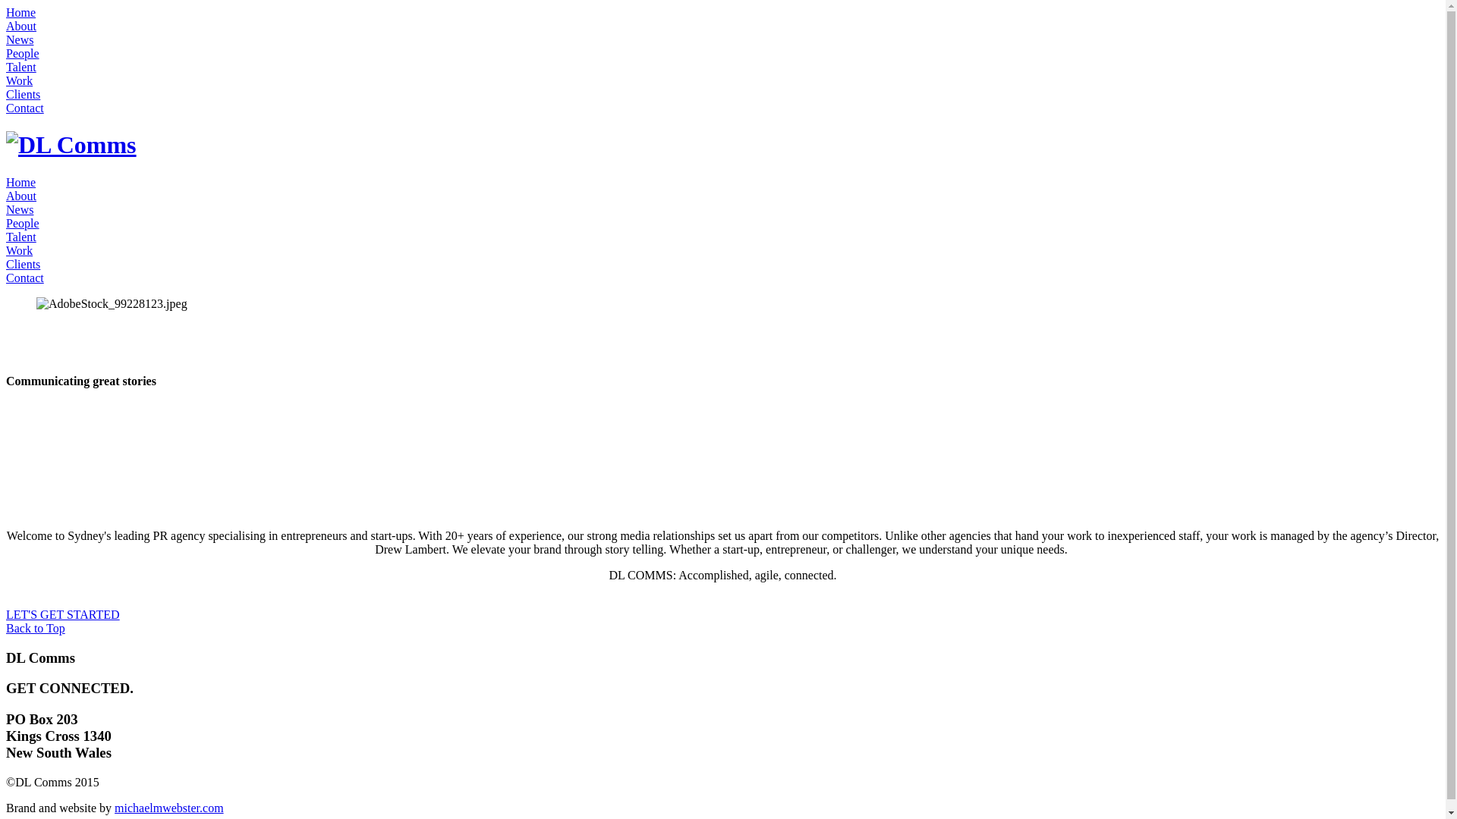 The image size is (1457, 819). What do you see at coordinates (21, 196) in the screenshot?
I see `About` at bounding box center [21, 196].